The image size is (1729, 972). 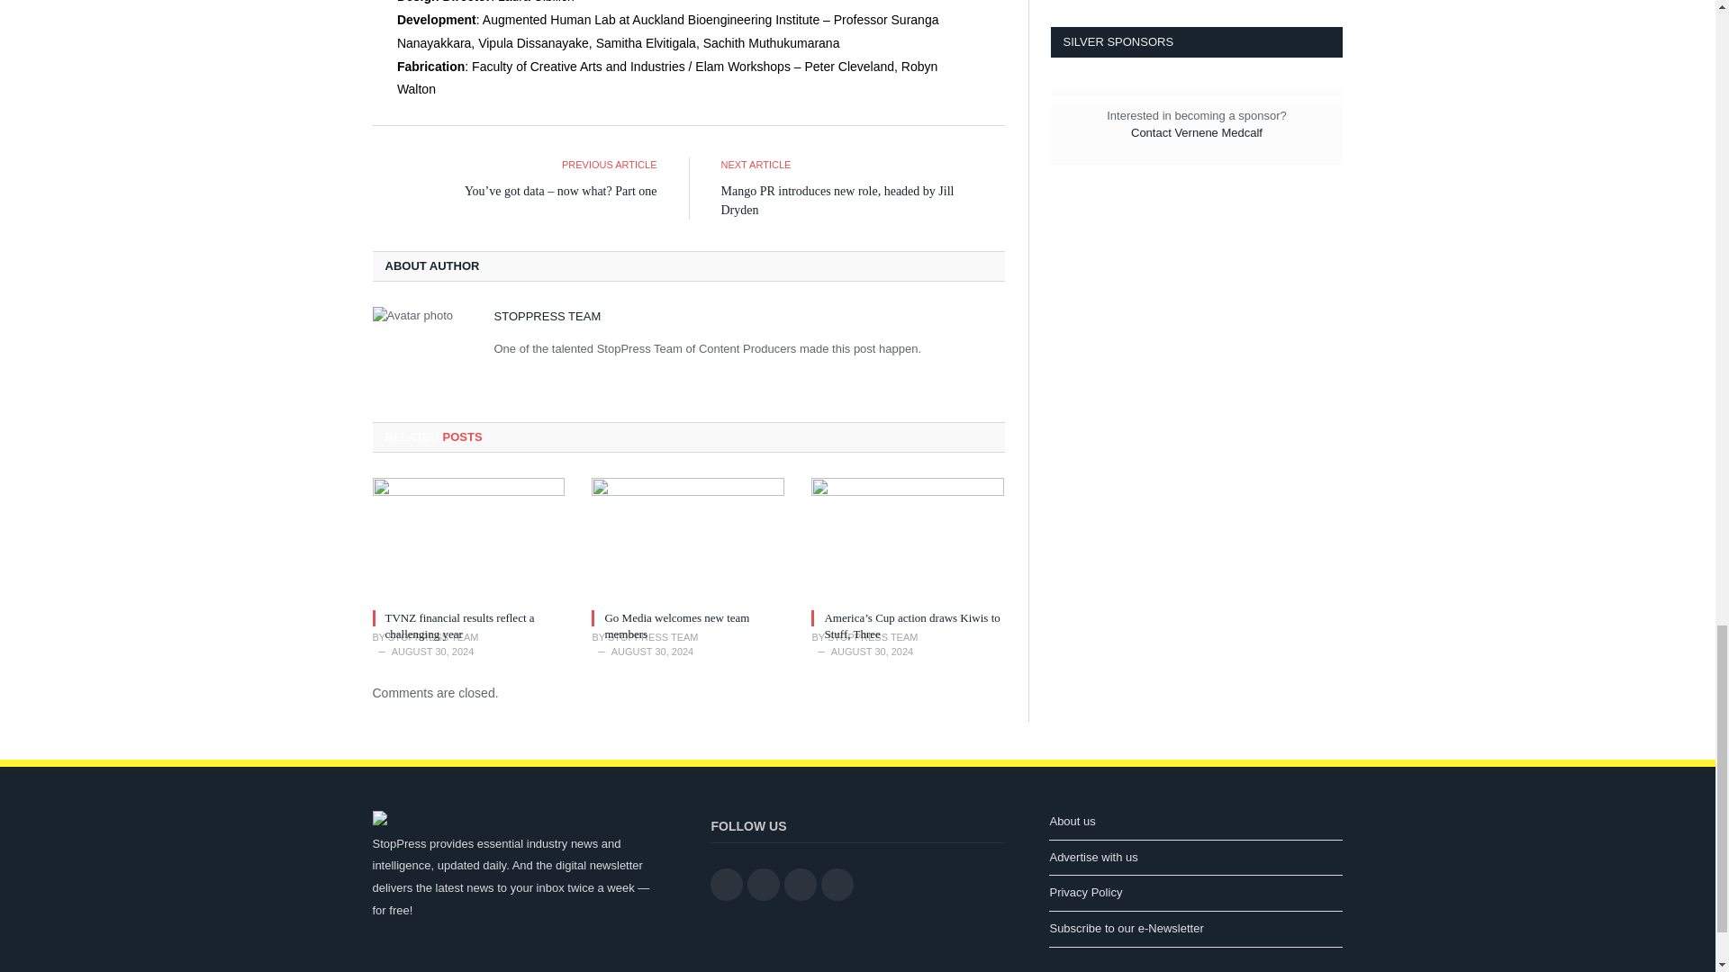 What do you see at coordinates (468, 540) in the screenshot?
I see `TVNZ financial results reflect a challenging year` at bounding box center [468, 540].